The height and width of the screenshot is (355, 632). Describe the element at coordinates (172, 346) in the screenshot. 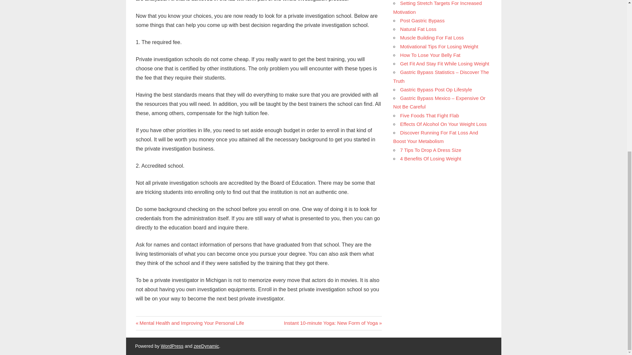

I see `WordPress` at that location.